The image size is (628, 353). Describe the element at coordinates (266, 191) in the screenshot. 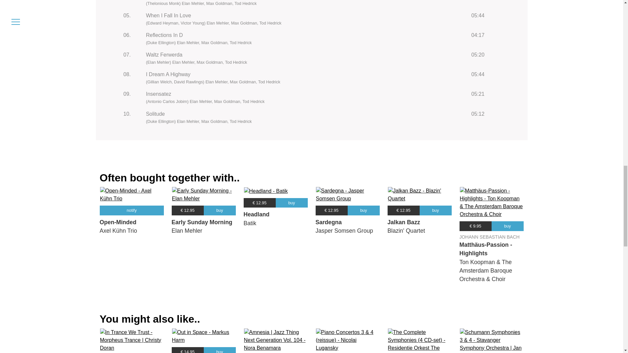

I see `Headland - Batik` at that location.